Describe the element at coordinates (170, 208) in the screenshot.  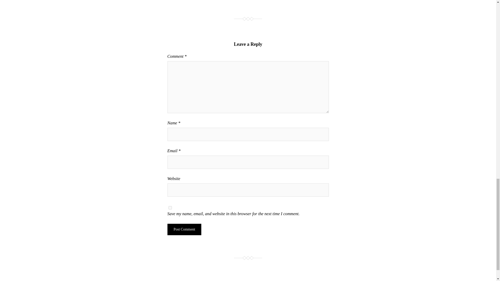
I see `yes` at that location.